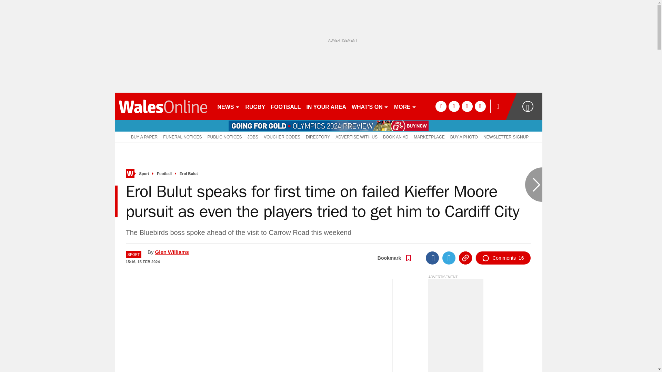  What do you see at coordinates (503, 258) in the screenshot?
I see `Comments` at bounding box center [503, 258].